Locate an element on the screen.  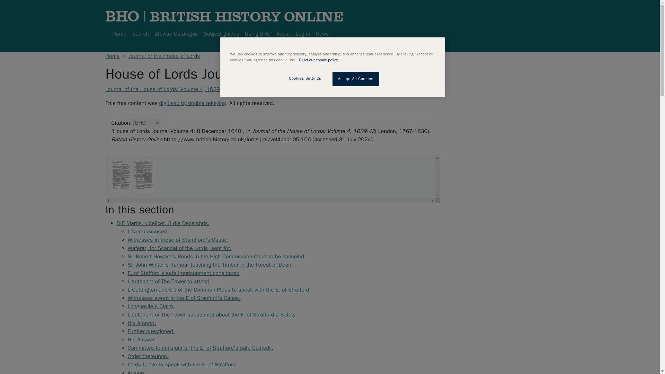
Waferer, for Scandal of the Lords, sent for. is located at coordinates (179, 248).